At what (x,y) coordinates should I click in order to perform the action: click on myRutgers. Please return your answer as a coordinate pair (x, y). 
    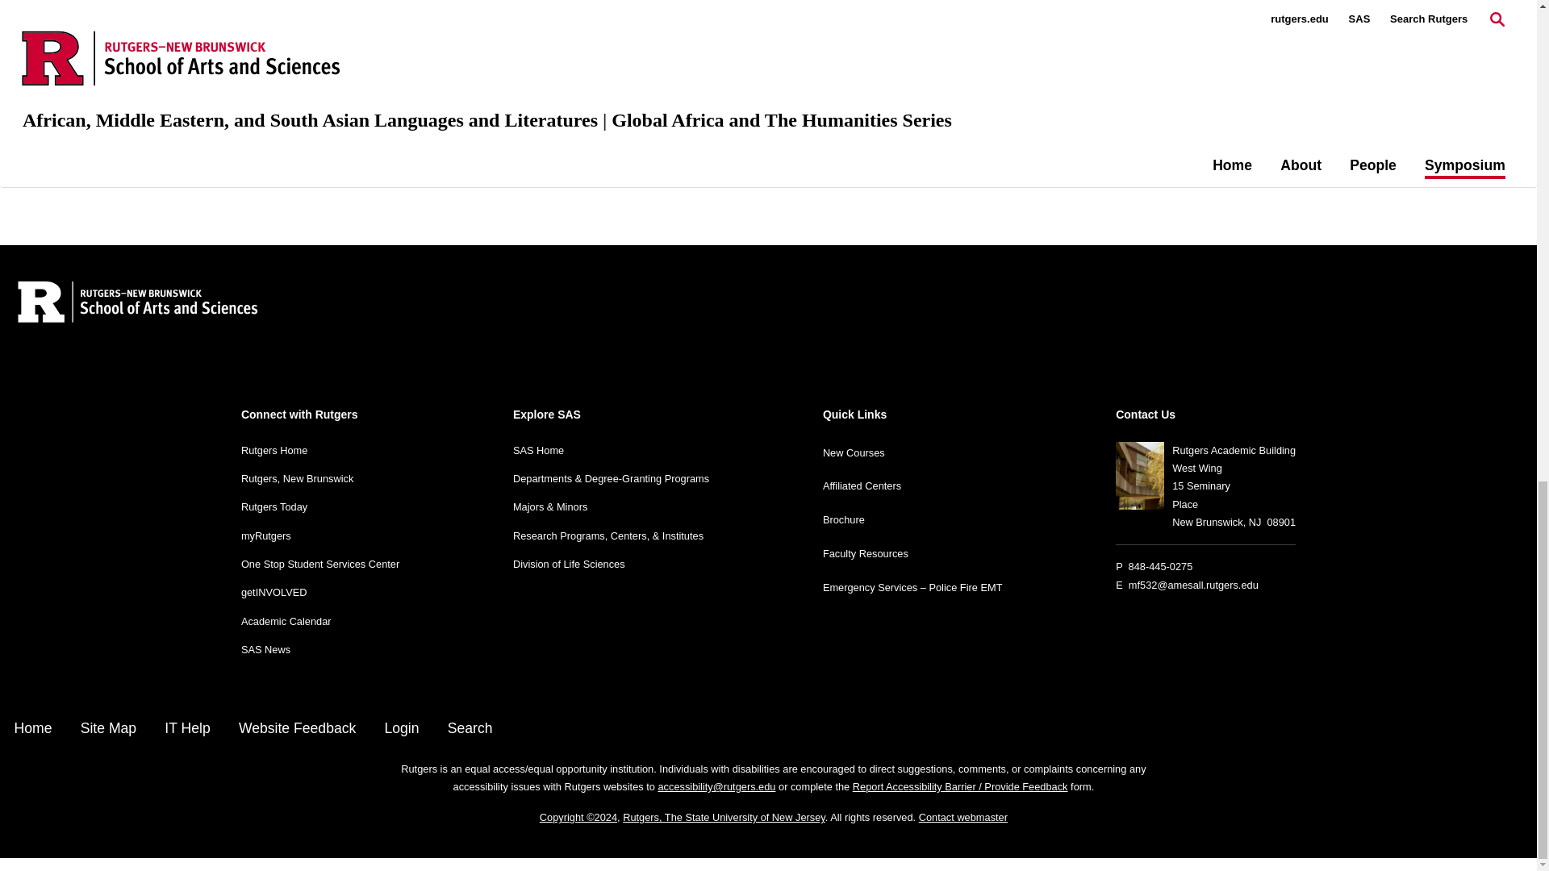
    Looking at the image, I should click on (266, 536).